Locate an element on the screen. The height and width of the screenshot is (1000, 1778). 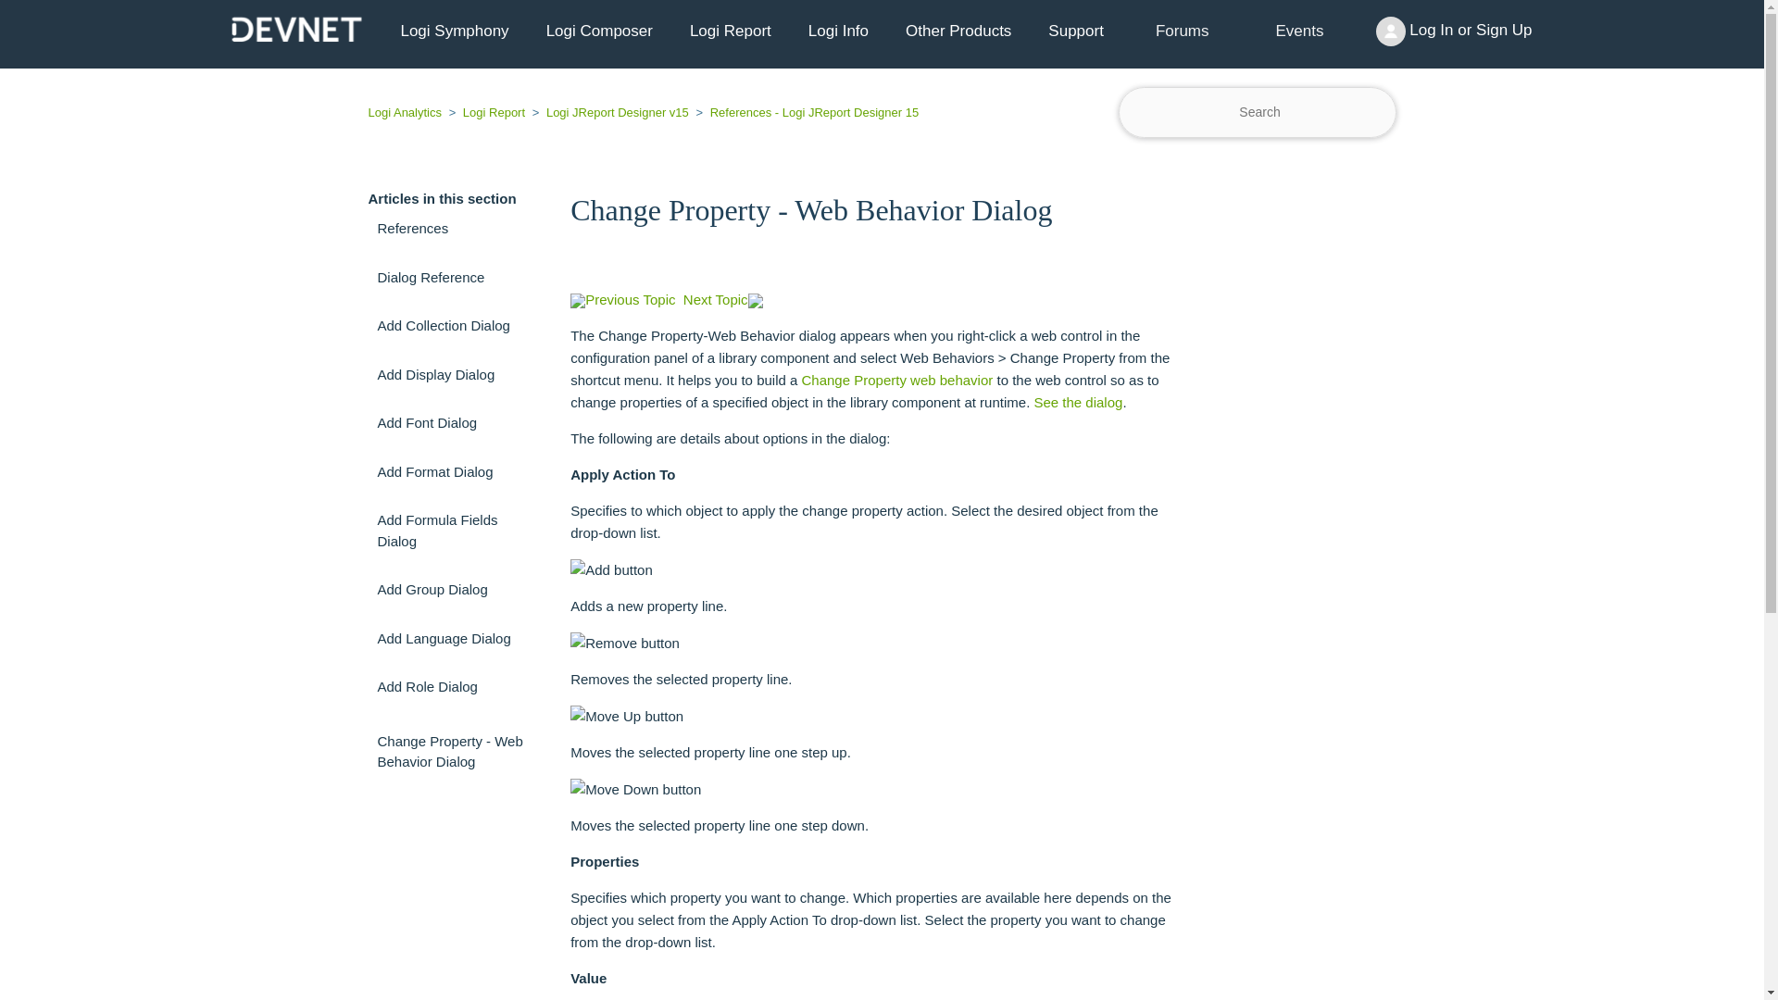
Change Property - Web Behavior Dialog is located at coordinates (456, 752).